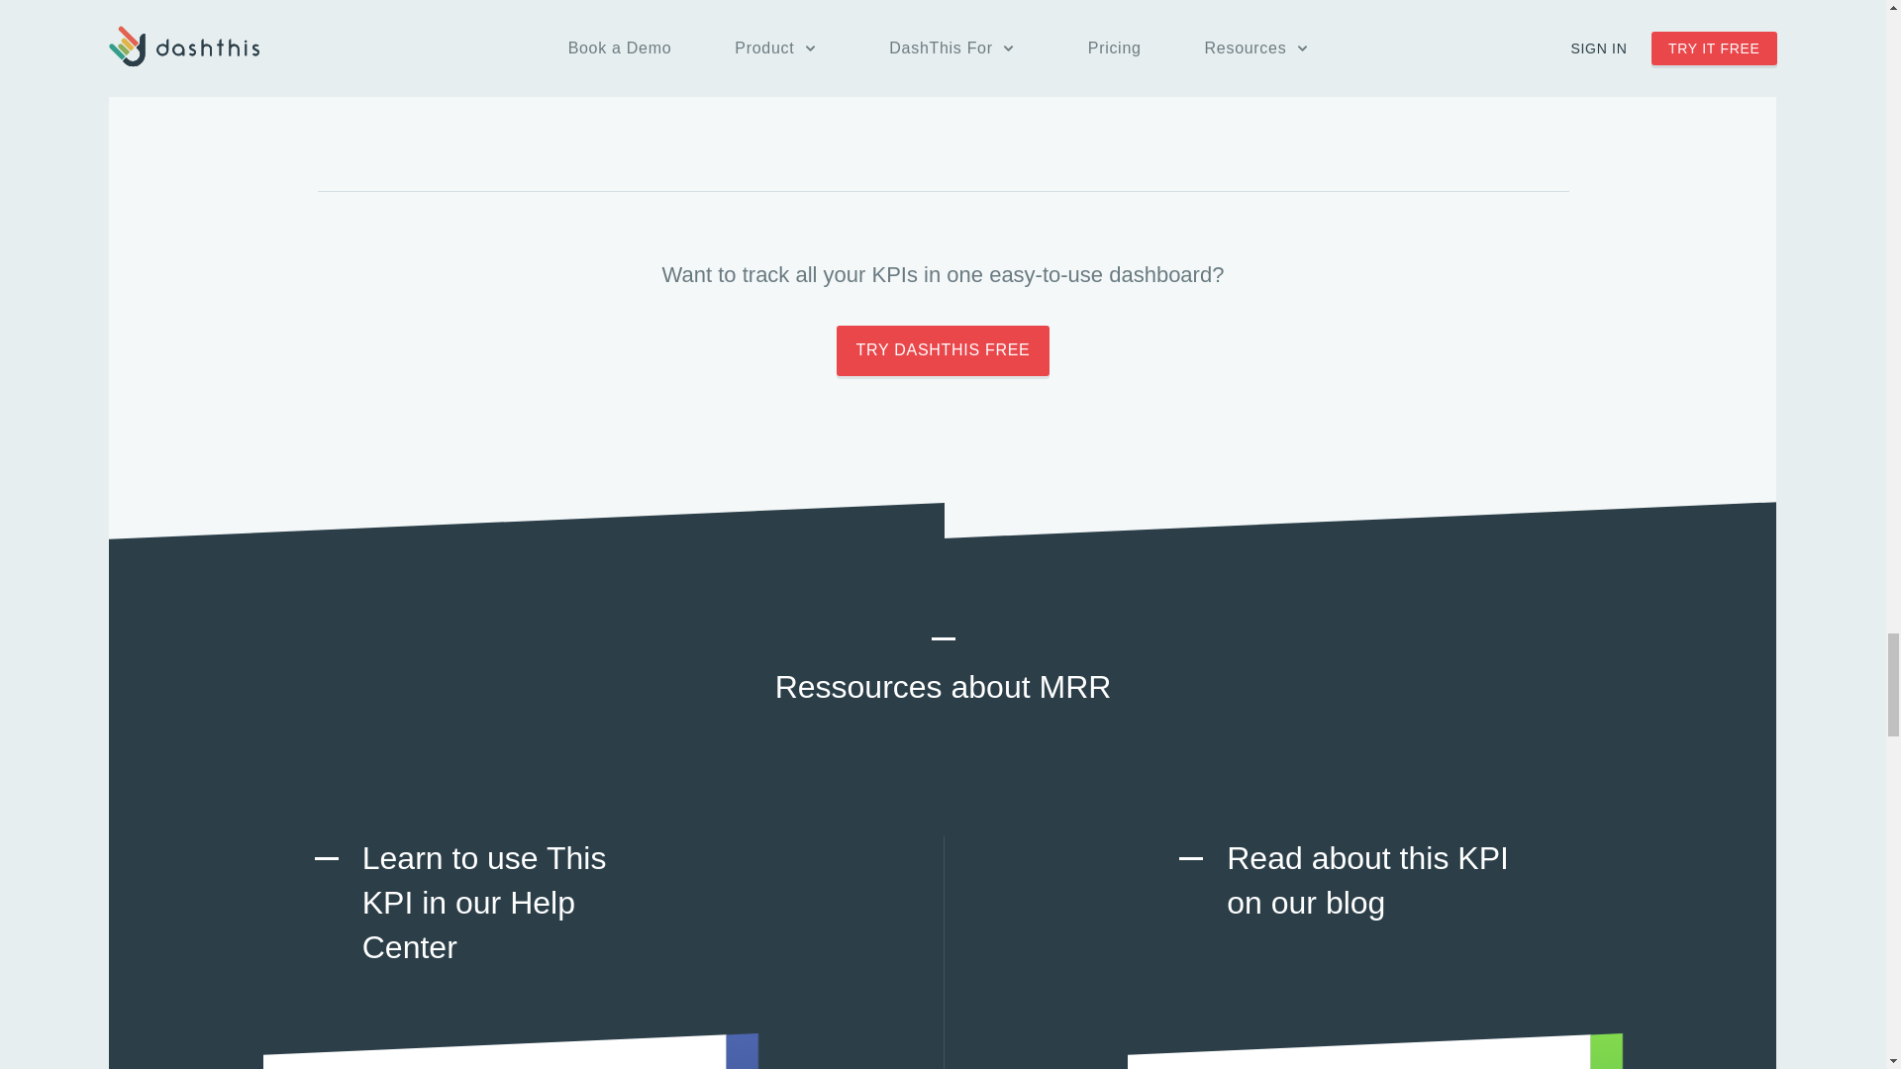 Image resolution: width=1901 pixels, height=1069 pixels. Describe the element at coordinates (943, 350) in the screenshot. I see `Free trial` at that location.